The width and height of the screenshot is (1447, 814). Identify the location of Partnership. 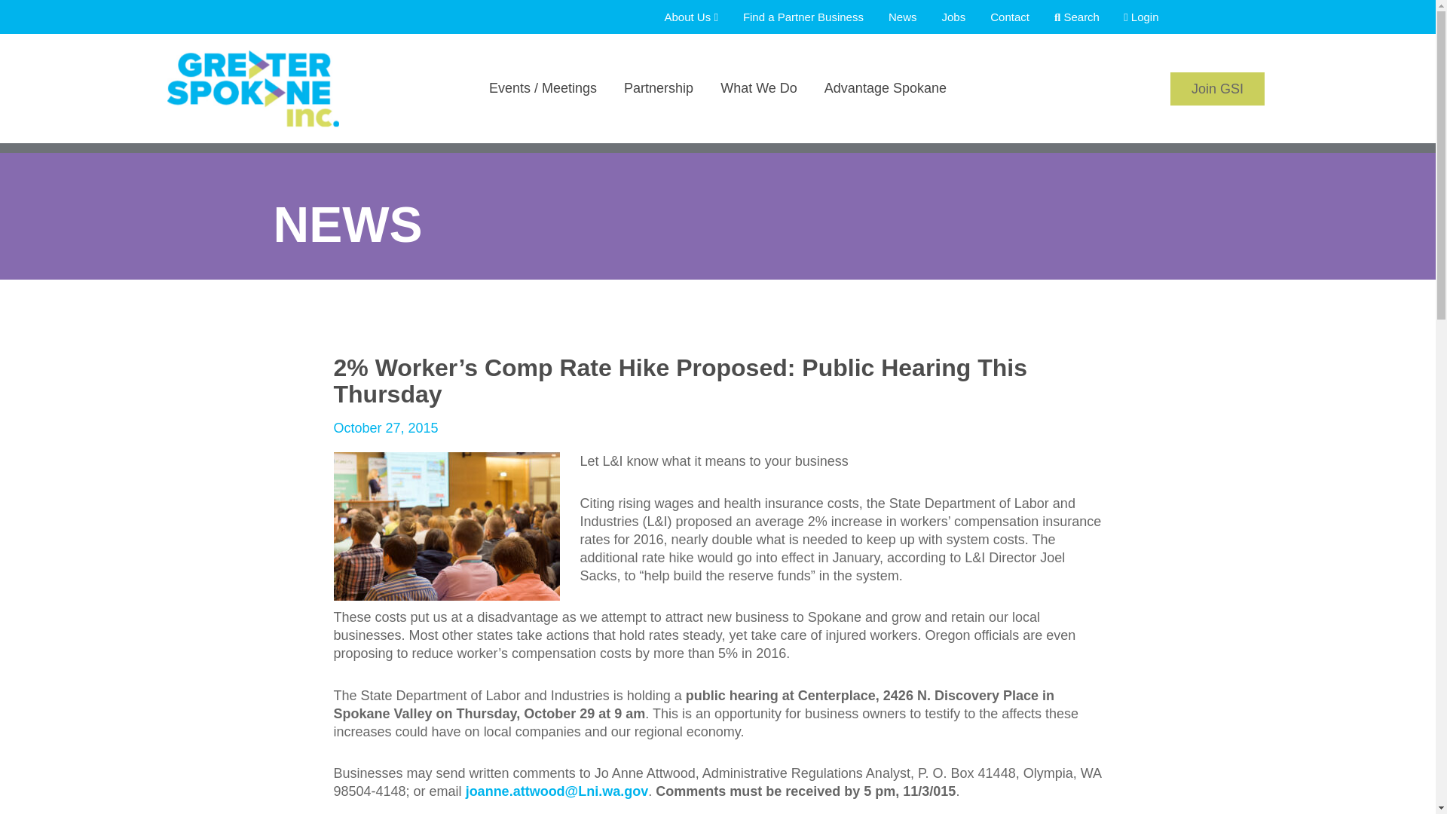
(659, 109).